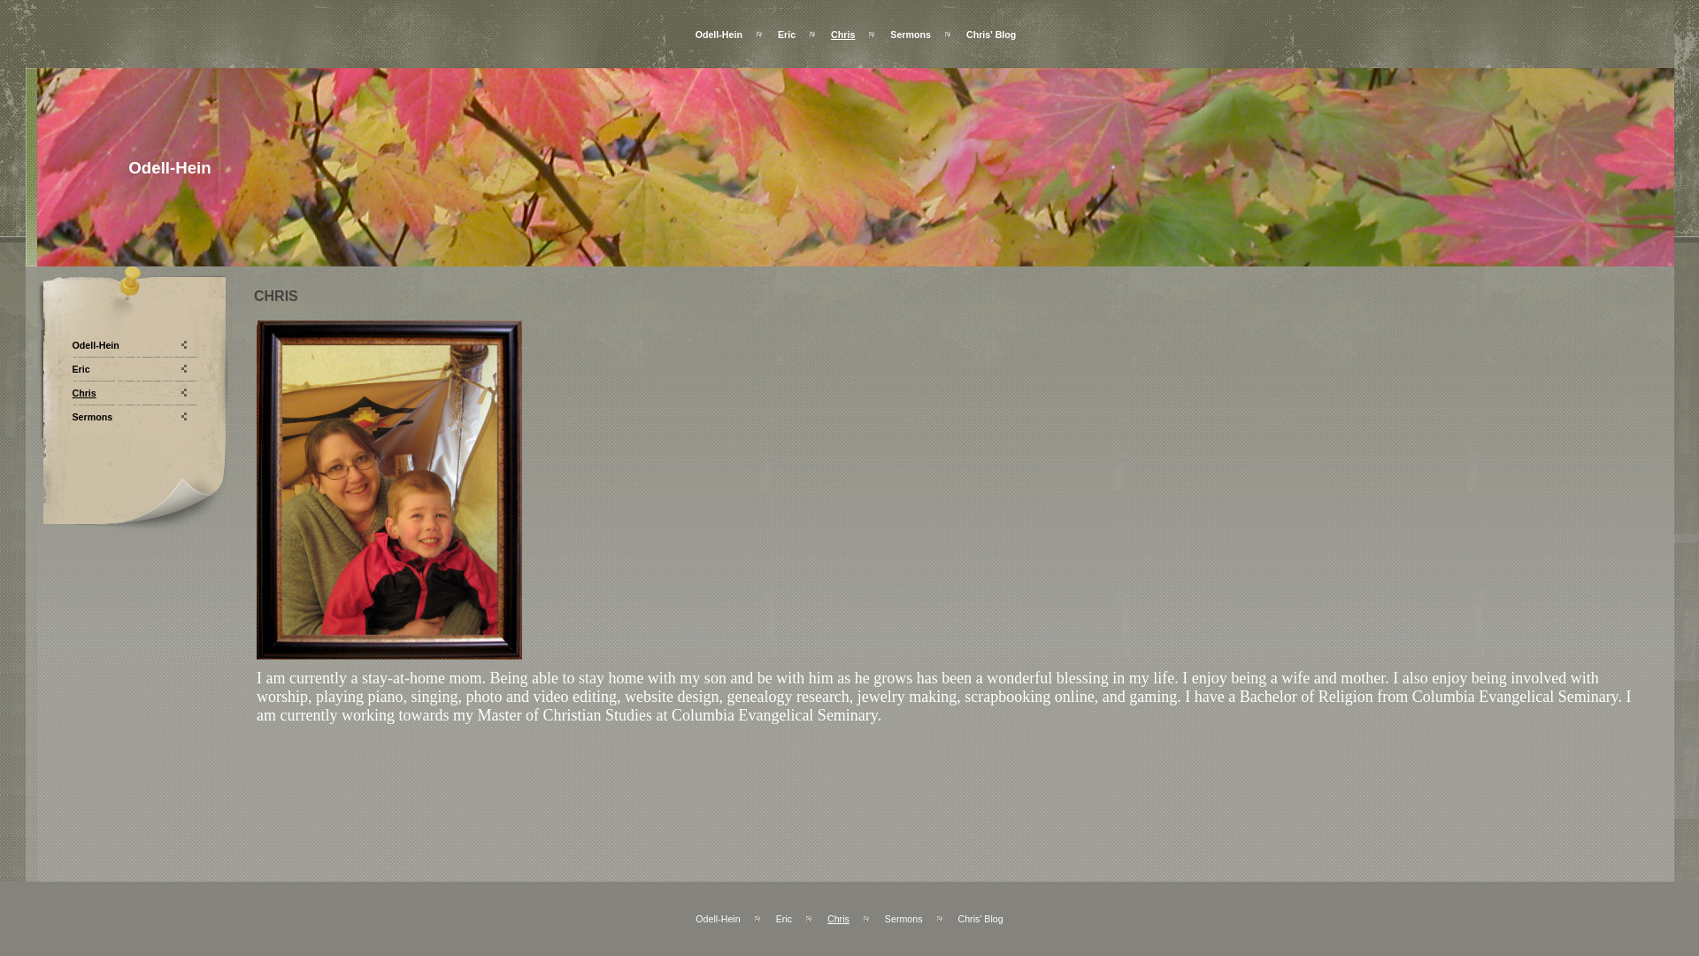 The width and height of the screenshot is (1699, 956). Describe the element at coordinates (81, 368) in the screenshot. I see `Eric` at that location.